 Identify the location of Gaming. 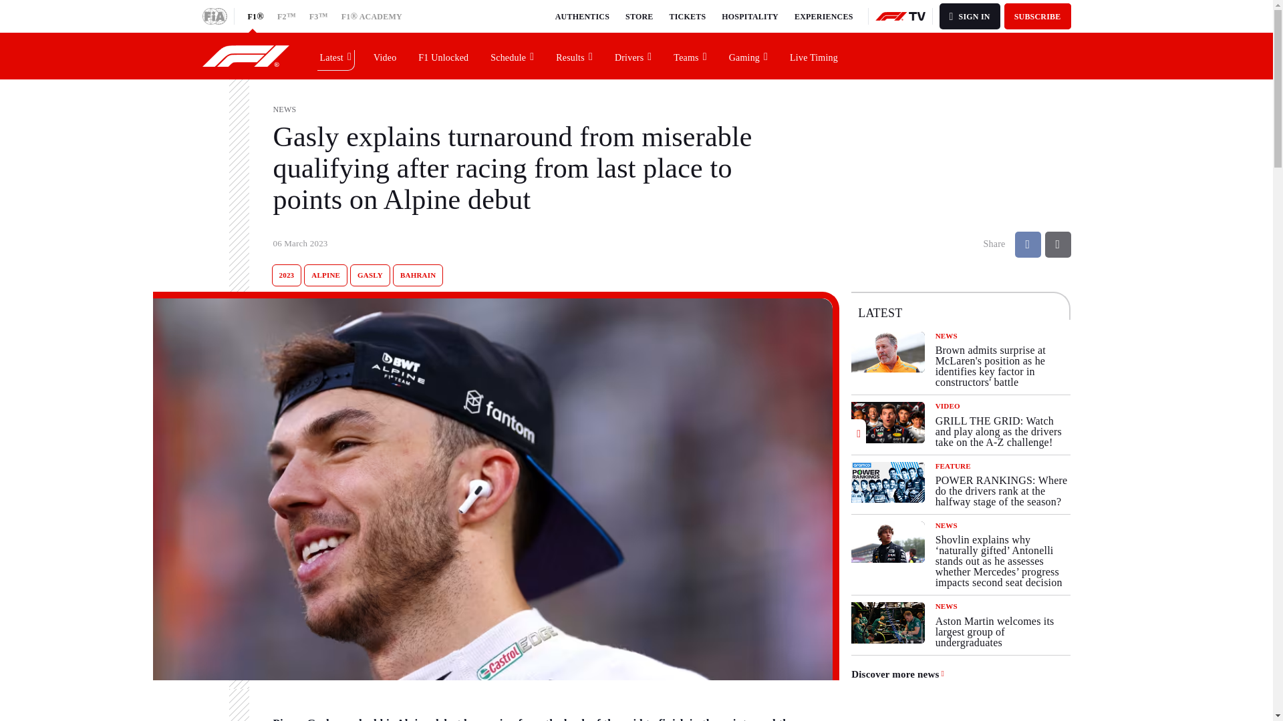
(748, 55).